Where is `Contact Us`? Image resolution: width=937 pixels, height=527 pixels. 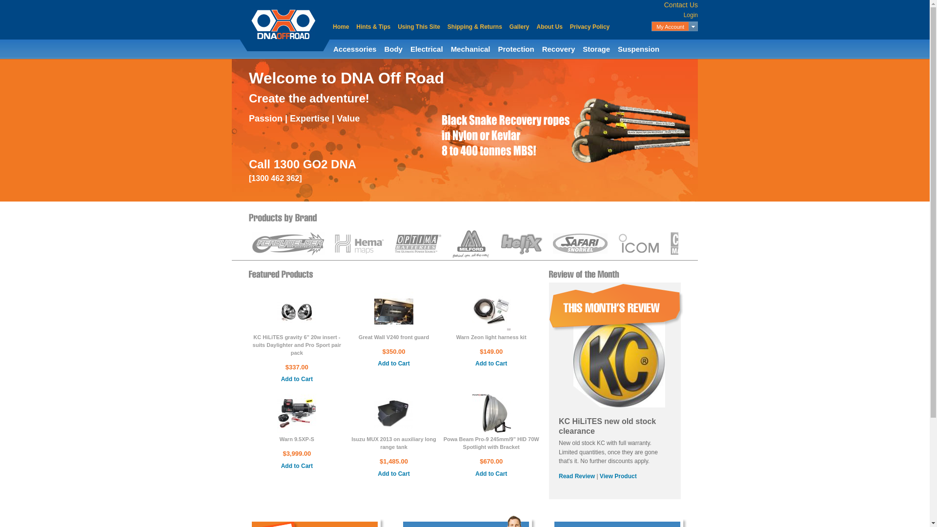 Contact Us is located at coordinates (681, 5).